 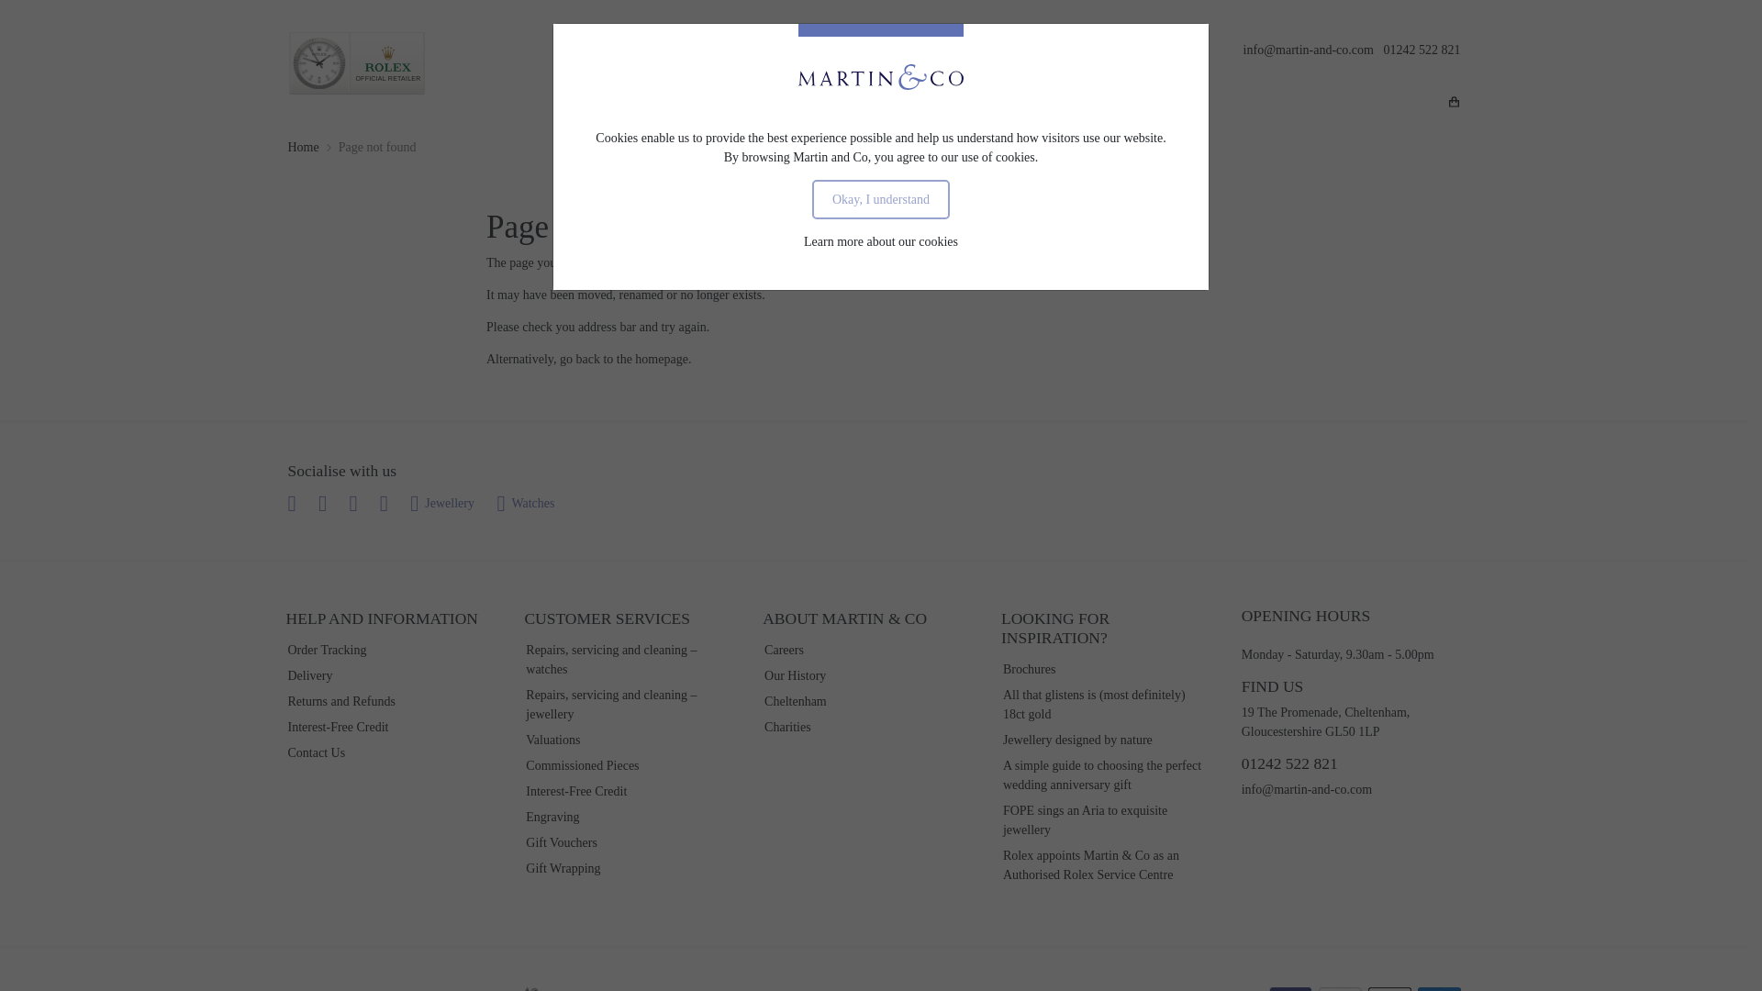 What do you see at coordinates (683, 105) in the screenshot?
I see `ROLEX` at bounding box center [683, 105].